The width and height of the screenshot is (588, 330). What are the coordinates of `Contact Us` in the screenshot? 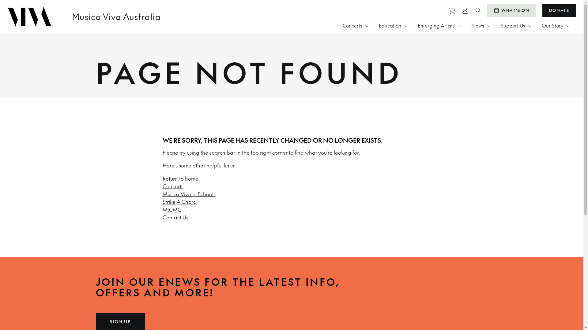 It's located at (175, 217).